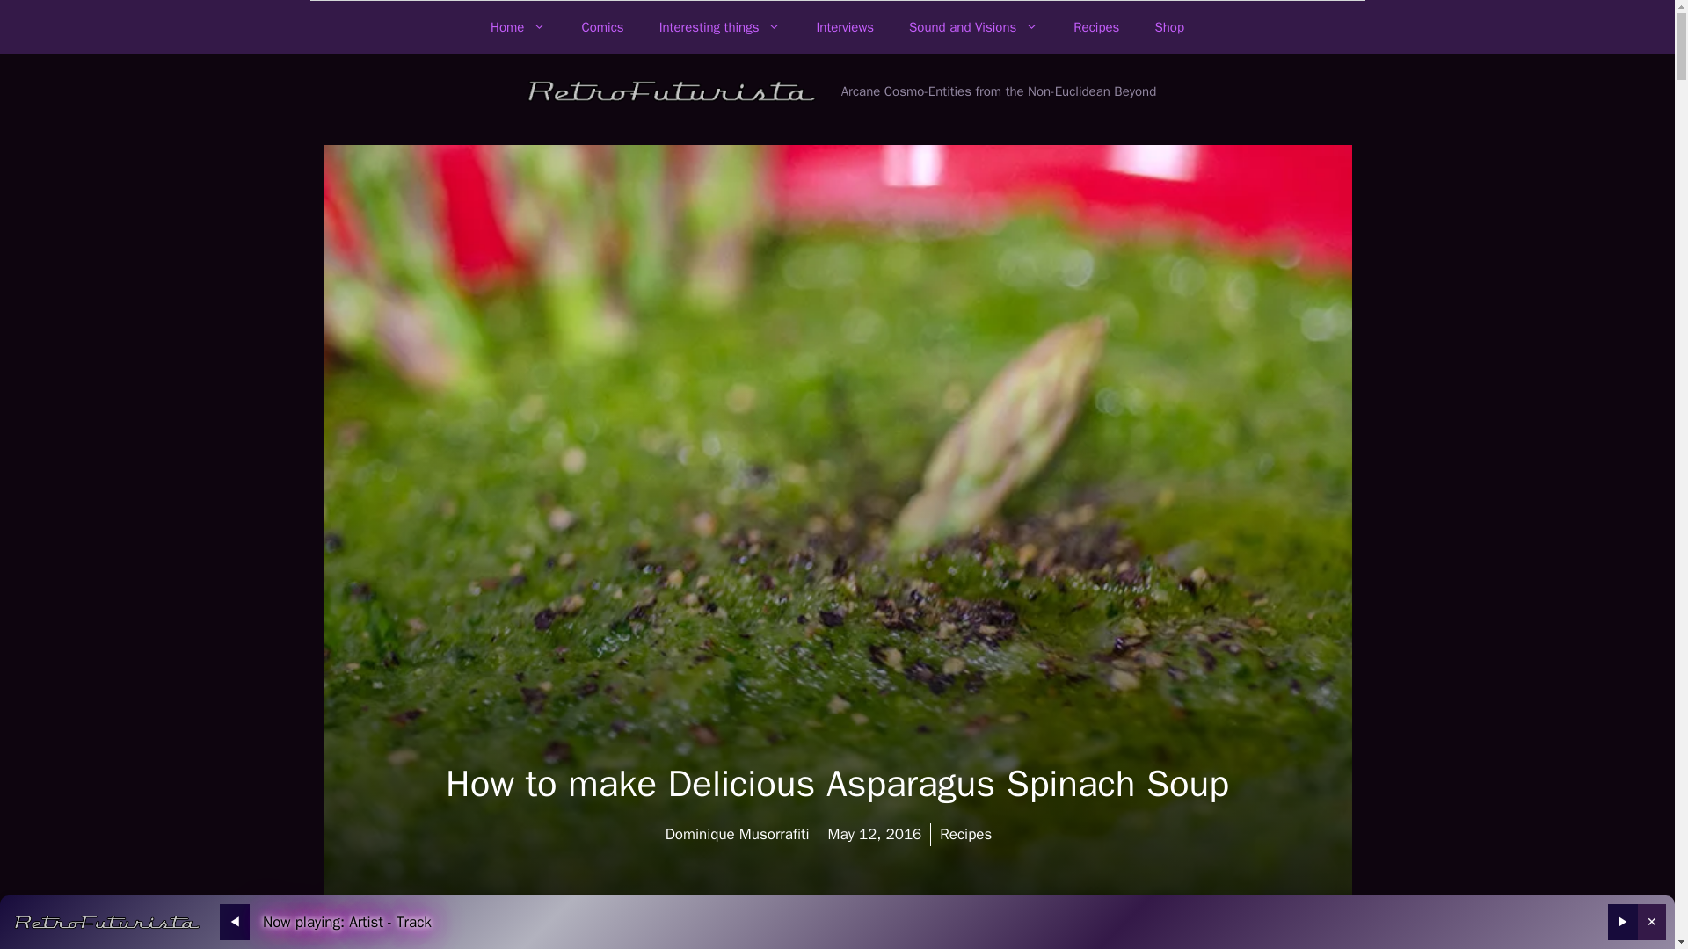 This screenshot has height=949, width=1688. I want to click on Home, so click(518, 26).